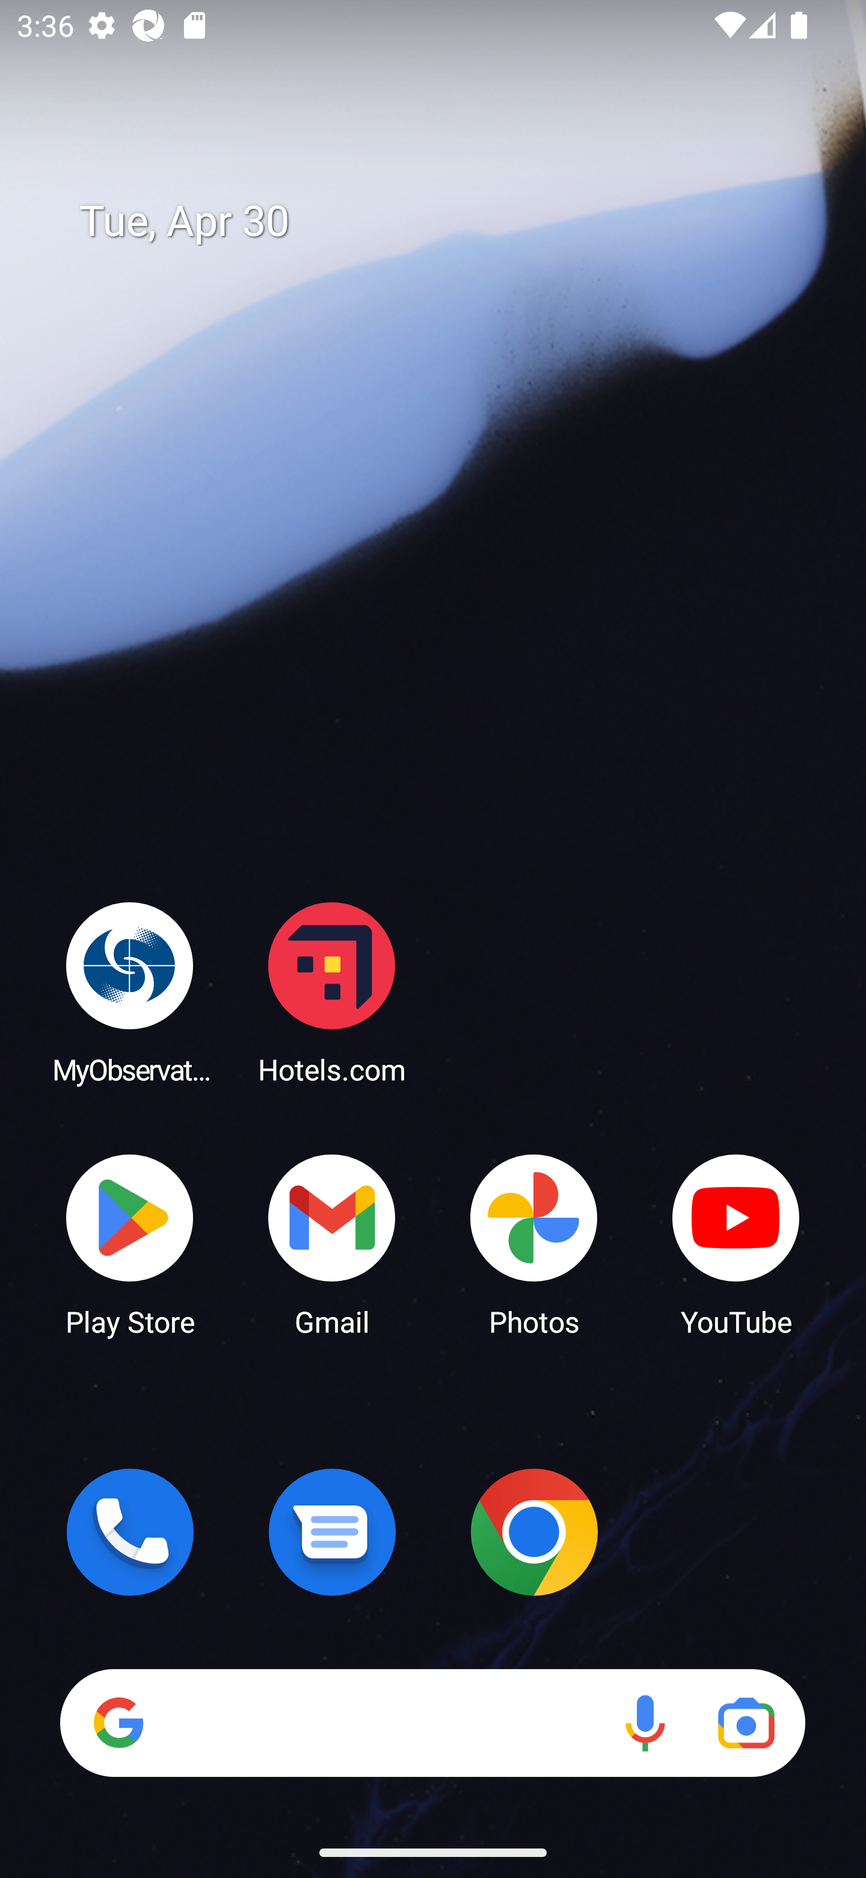 This screenshot has height=1878, width=866. What do you see at coordinates (130, 992) in the screenshot?
I see `MyObservatory` at bounding box center [130, 992].